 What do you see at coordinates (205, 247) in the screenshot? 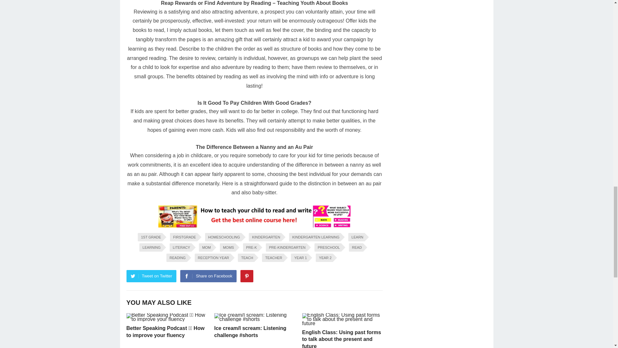
I see `MOM` at bounding box center [205, 247].